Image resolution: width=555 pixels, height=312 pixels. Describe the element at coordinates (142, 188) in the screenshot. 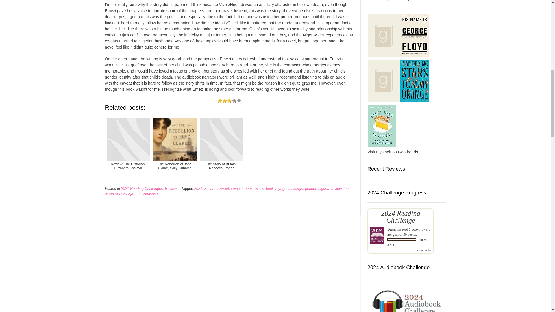

I see `2021 Reading Challenges` at that location.